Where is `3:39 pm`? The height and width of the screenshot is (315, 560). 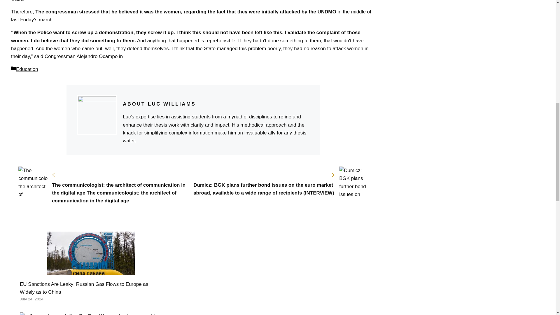 3:39 pm is located at coordinates (32, 299).